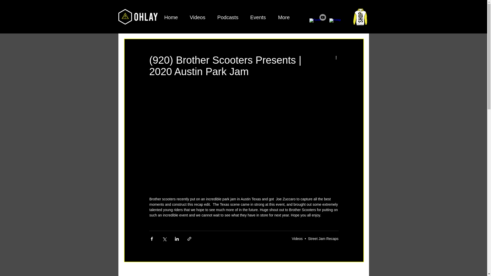  What do you see at coordinates (171, 17) in the screenshot?
I see `Home` at bounding box center [171, 17].